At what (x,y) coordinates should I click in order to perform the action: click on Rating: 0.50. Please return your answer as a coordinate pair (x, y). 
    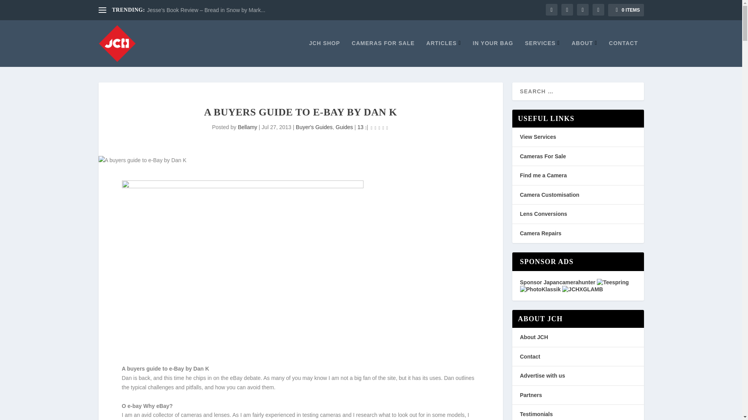
    Looking at the image, I should click on (379, 128).